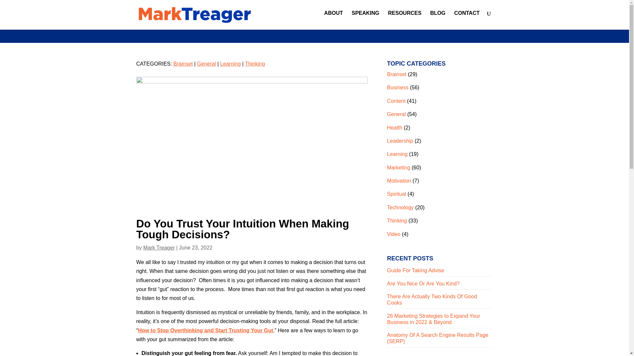 Image resolution: width=634 pixels, height=356 pixels. I want to click on General, so click(396, 114).